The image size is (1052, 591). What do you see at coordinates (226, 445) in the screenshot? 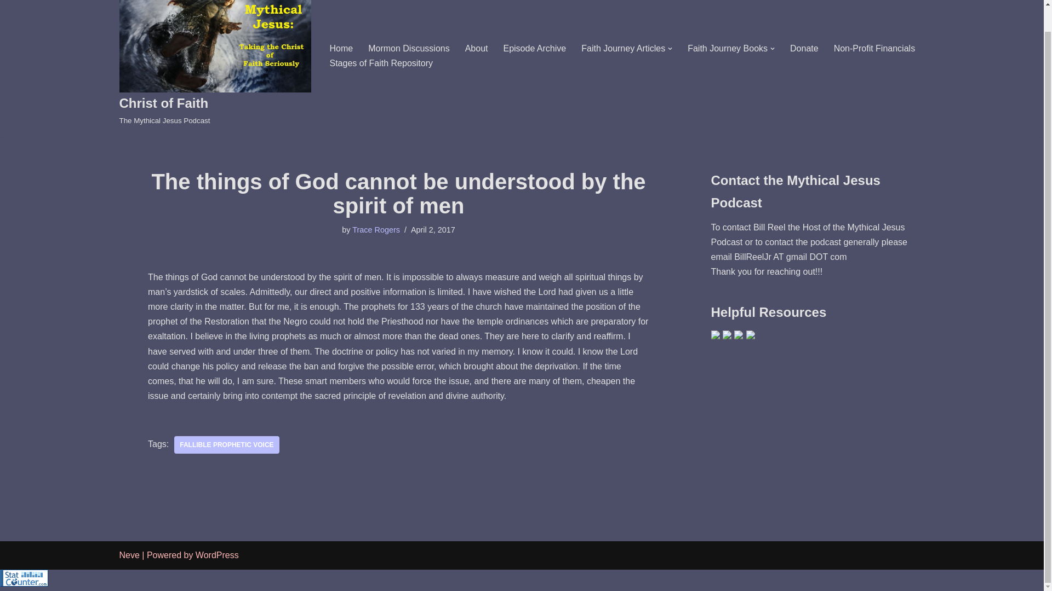
I see `Skip to content` at bounding box center [226, 445].